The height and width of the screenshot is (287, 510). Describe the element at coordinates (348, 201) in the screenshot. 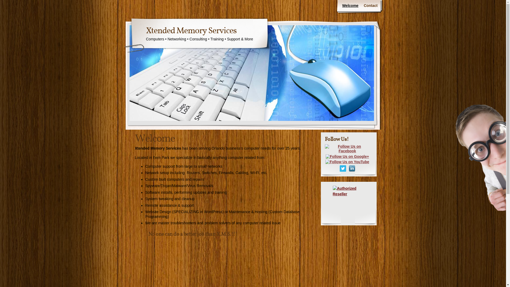

I see `Authorized Reseller` at that location.